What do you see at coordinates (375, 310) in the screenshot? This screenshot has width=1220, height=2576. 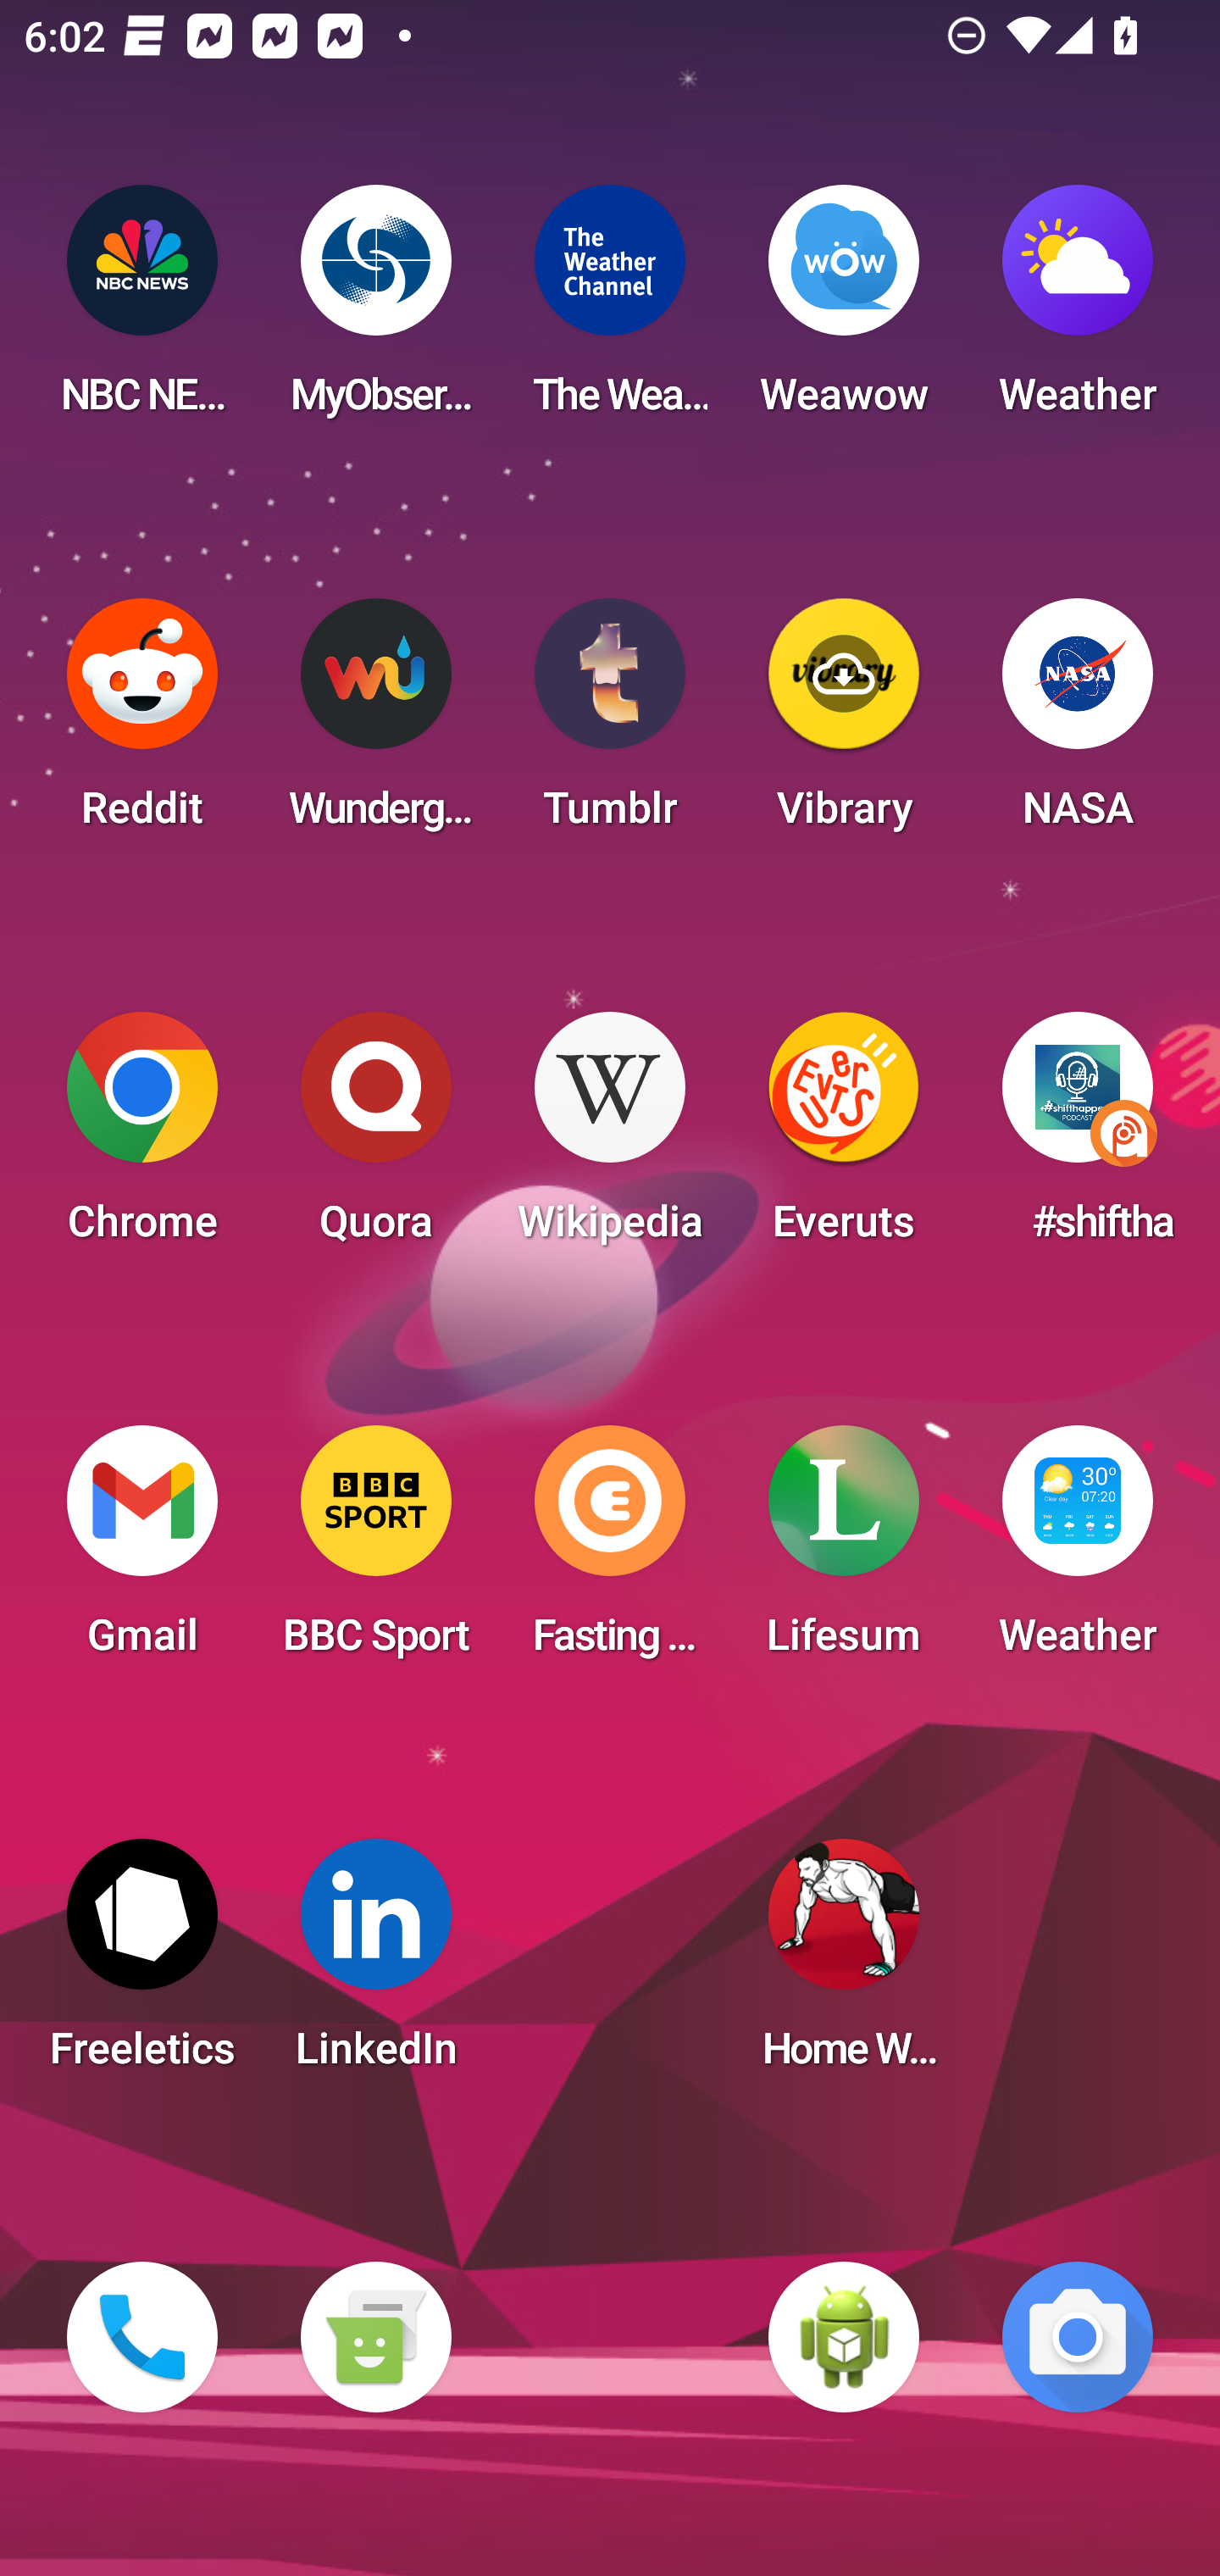 I see `MyObservatory` at bounding box center [375, 310].